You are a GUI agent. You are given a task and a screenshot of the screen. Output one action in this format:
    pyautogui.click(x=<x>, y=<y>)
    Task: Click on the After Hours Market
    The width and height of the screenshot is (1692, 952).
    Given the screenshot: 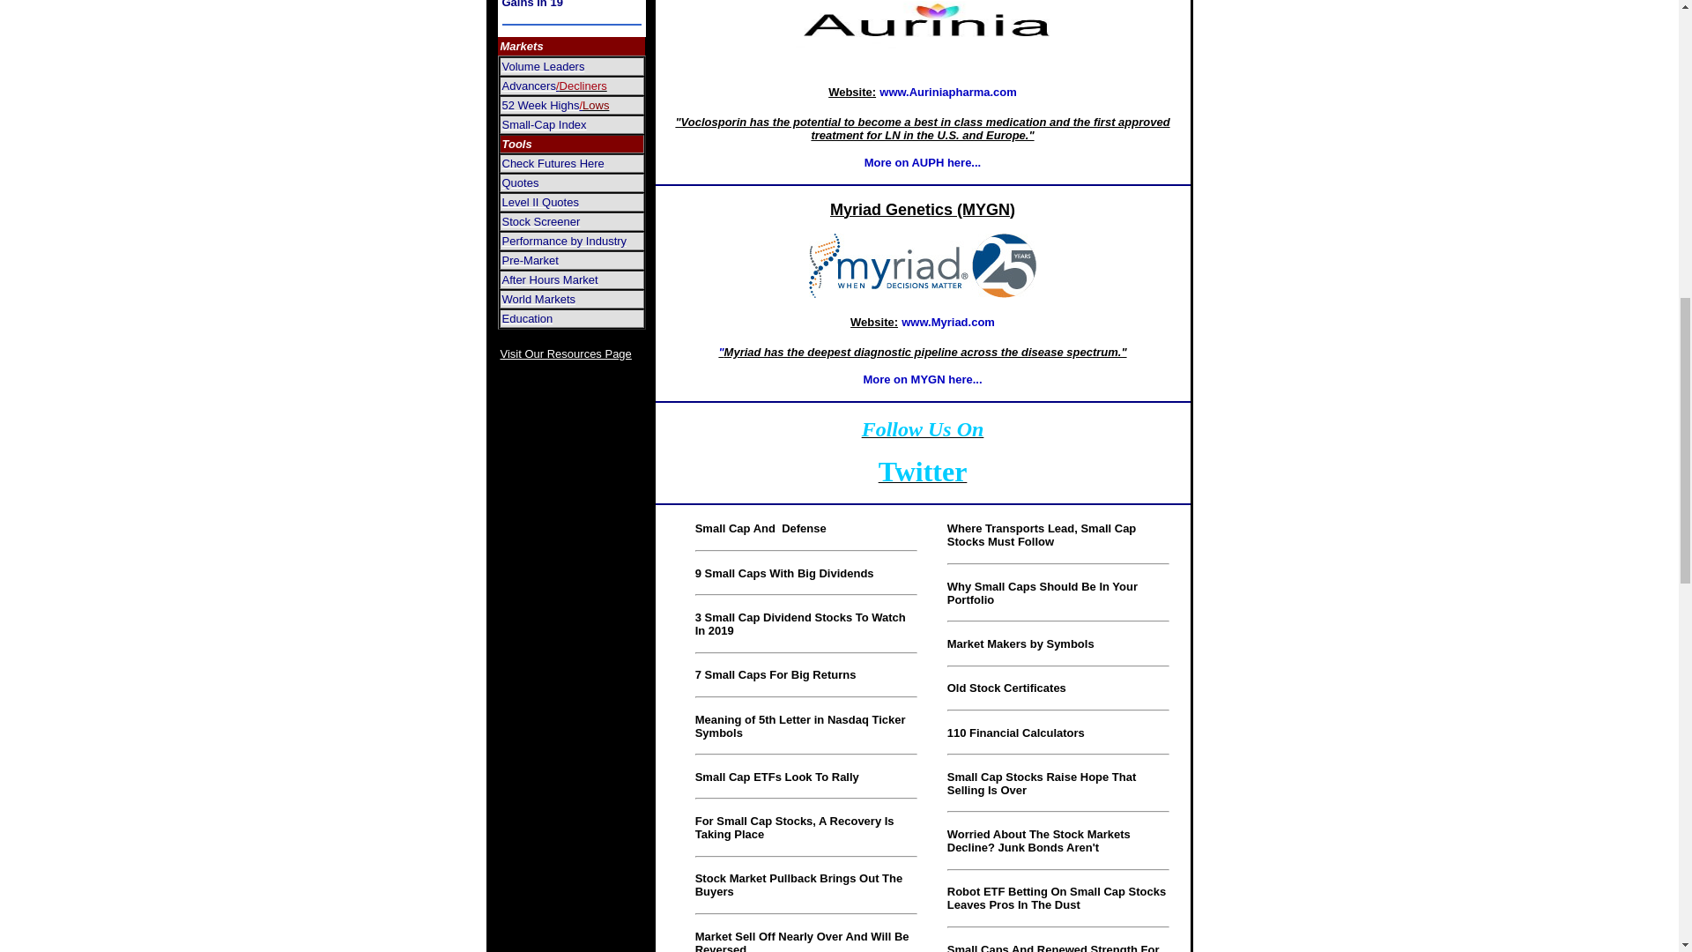 What is the action you would take?
    pyautogui.click(x=550, y=279)
    